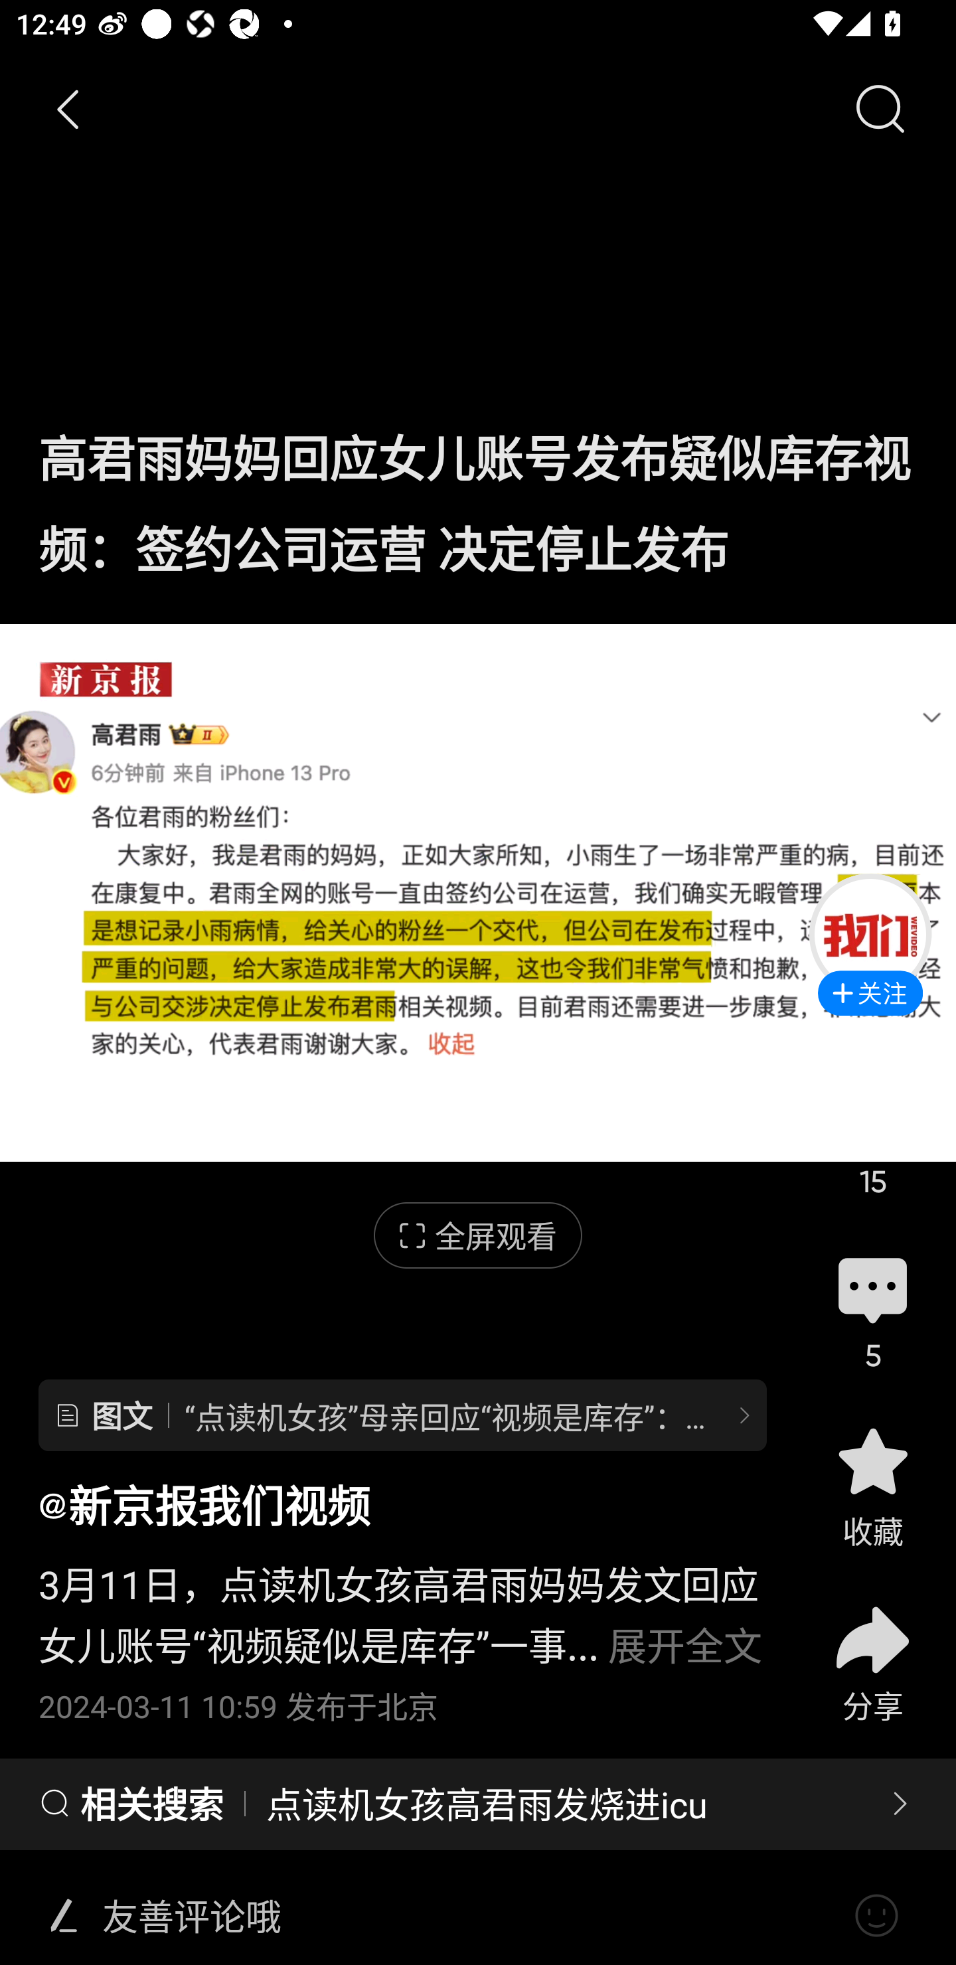 The width and height of the screenshot is (956, 1965). What do you see at coordinates (872, 1137) in the screenshot?
I see `赞 15` at bounding box center [872, 1137].